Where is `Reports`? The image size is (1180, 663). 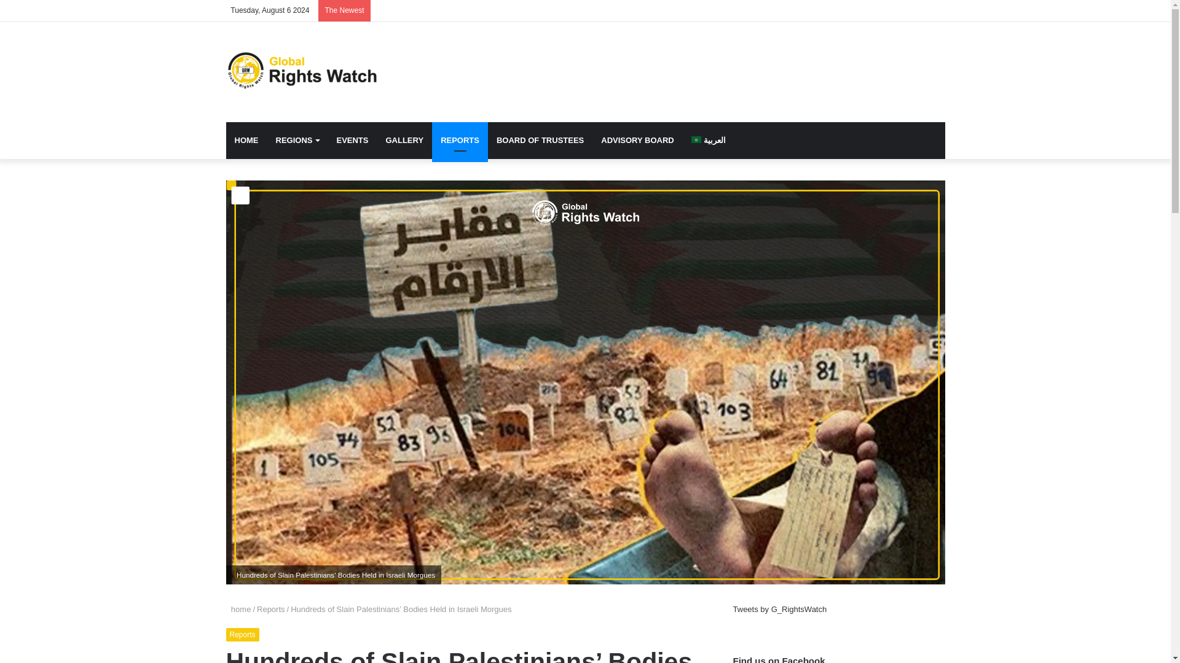 Reports is located at coordinates (271, 609).